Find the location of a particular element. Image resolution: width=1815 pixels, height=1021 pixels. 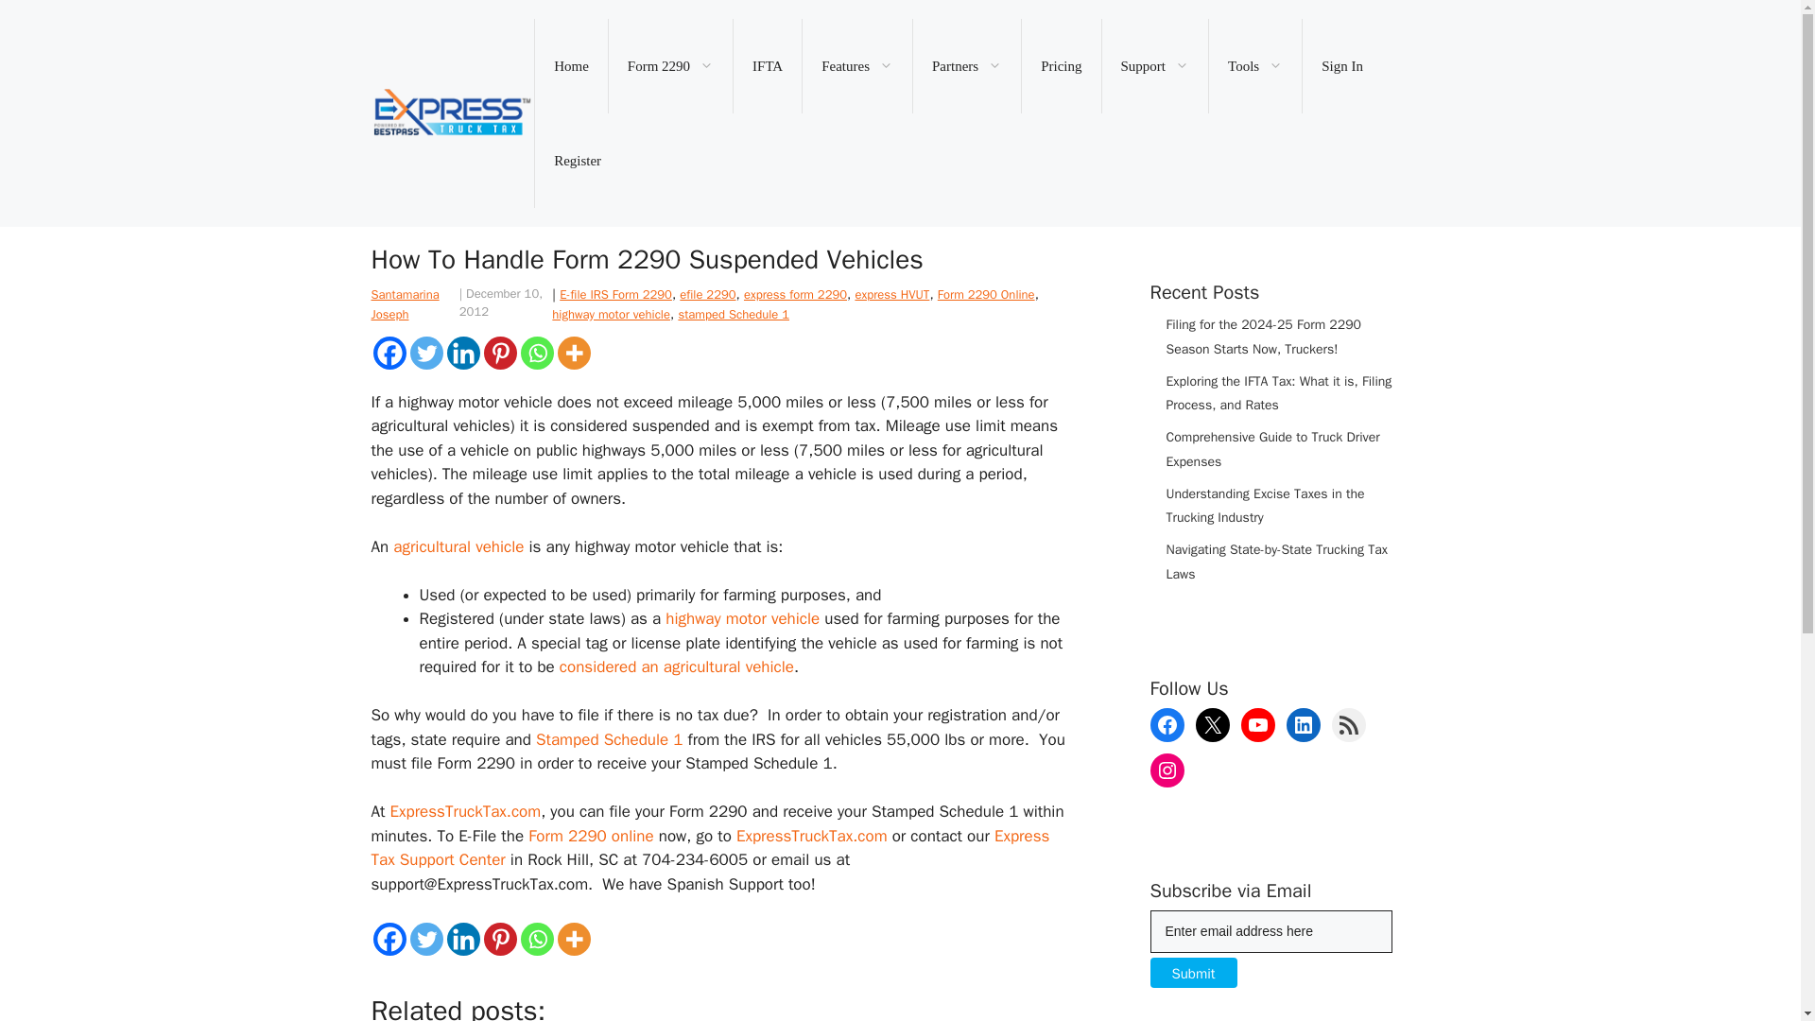

Linkedin is located at coordinates (462, 939).